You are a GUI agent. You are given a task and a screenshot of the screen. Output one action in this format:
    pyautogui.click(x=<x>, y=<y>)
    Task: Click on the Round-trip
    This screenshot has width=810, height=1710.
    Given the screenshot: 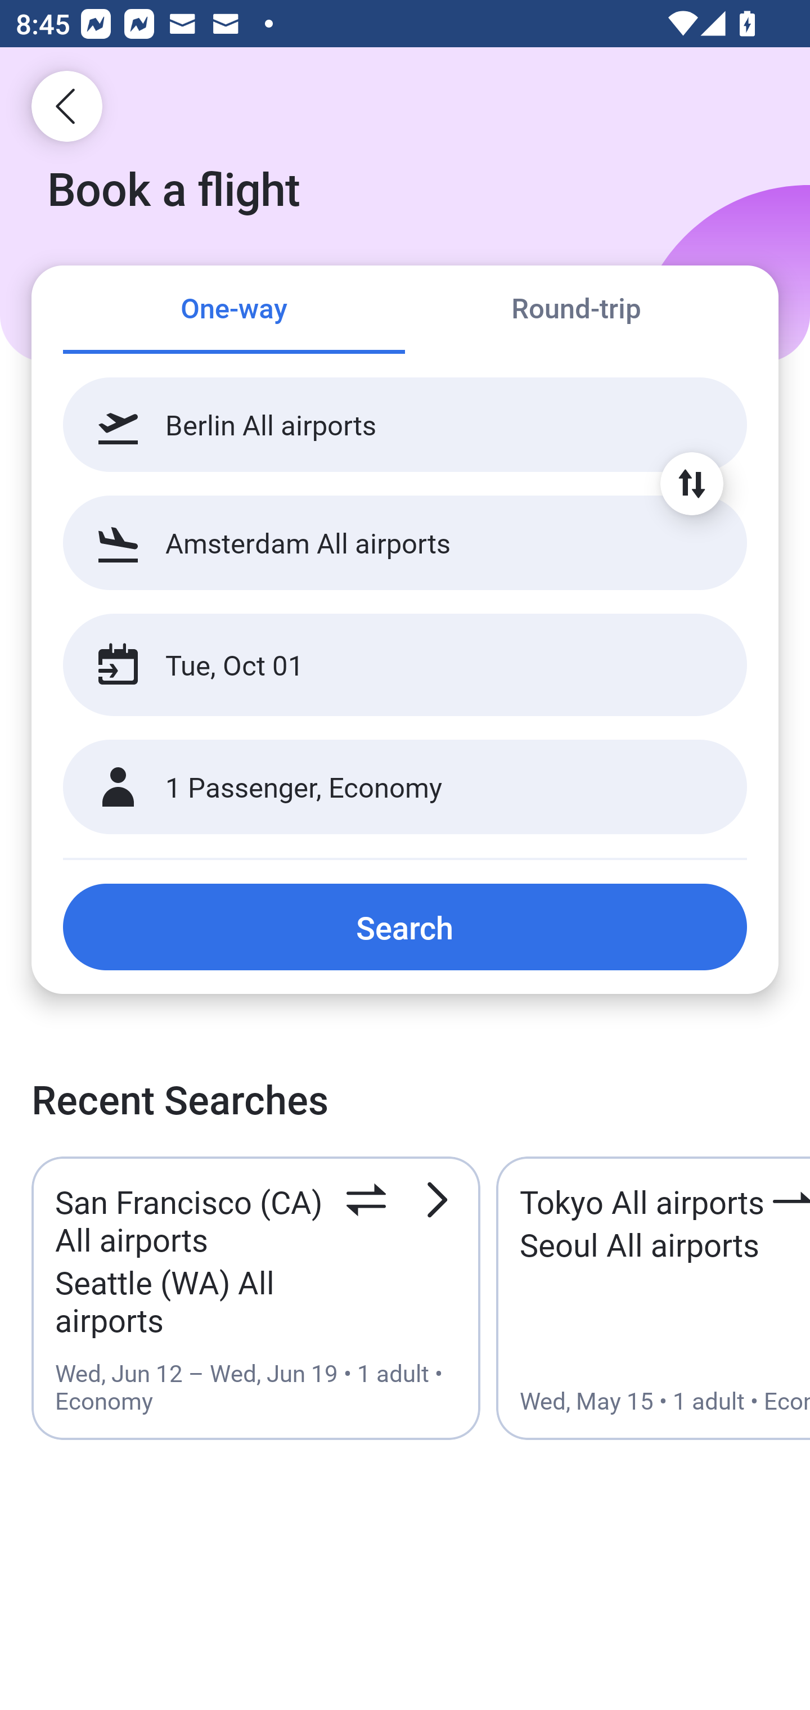 What is the action you would take?
    pyautogui.click(x=576, y=310)
    